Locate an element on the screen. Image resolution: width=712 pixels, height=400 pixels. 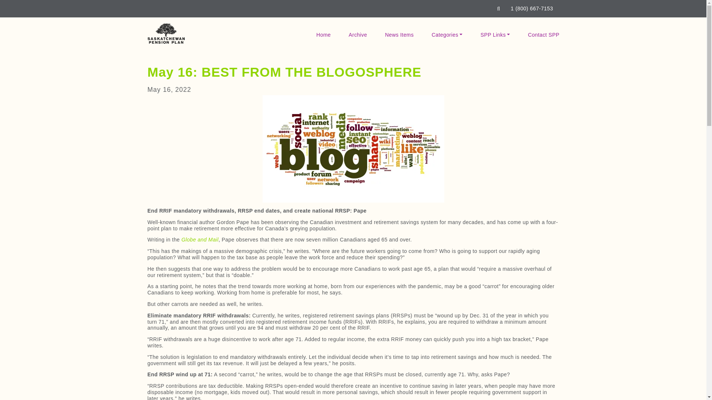
SPP Links is located at coordinates (495, 35).